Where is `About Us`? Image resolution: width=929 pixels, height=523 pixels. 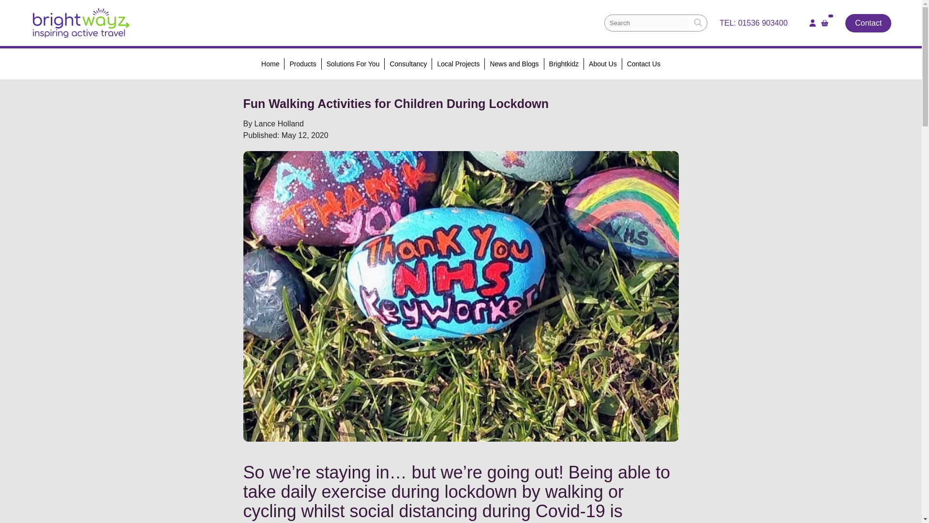
About Us is located at coordinates (603, 63).